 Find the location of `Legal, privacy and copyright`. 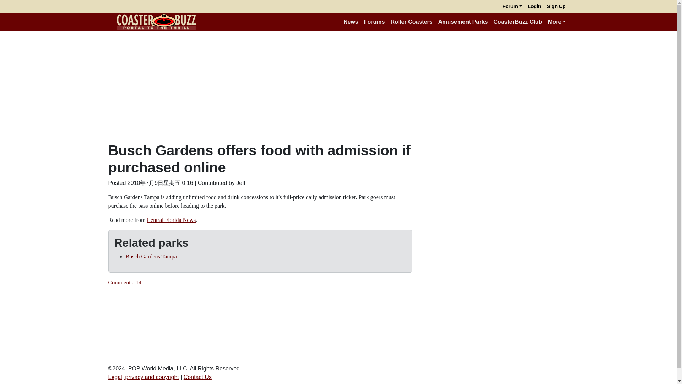

Legal, privacy and copyright is located at coordinates (143, 377).